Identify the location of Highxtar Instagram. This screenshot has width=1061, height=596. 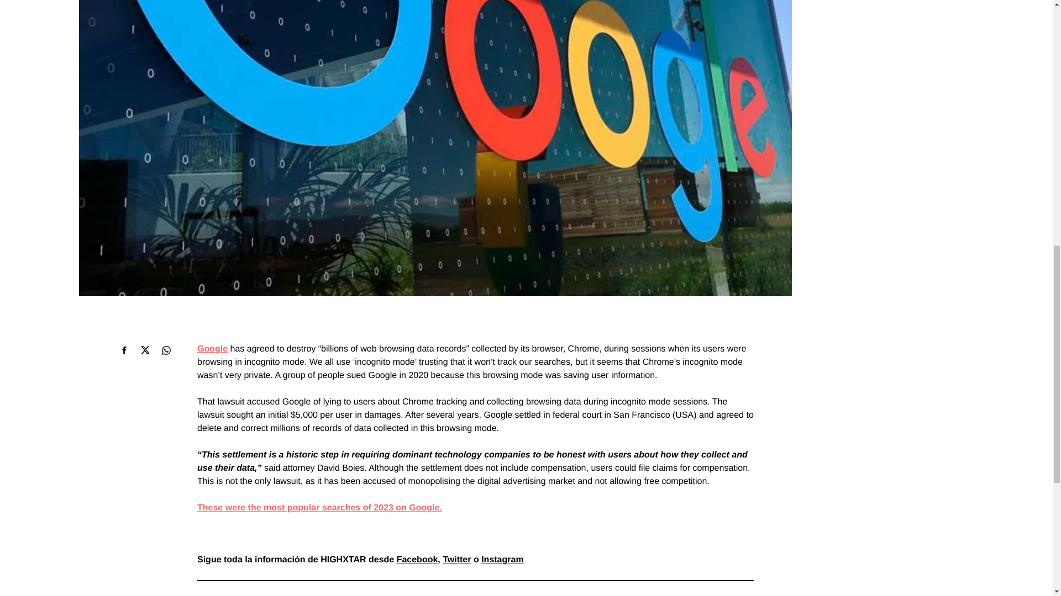
(502, 560).